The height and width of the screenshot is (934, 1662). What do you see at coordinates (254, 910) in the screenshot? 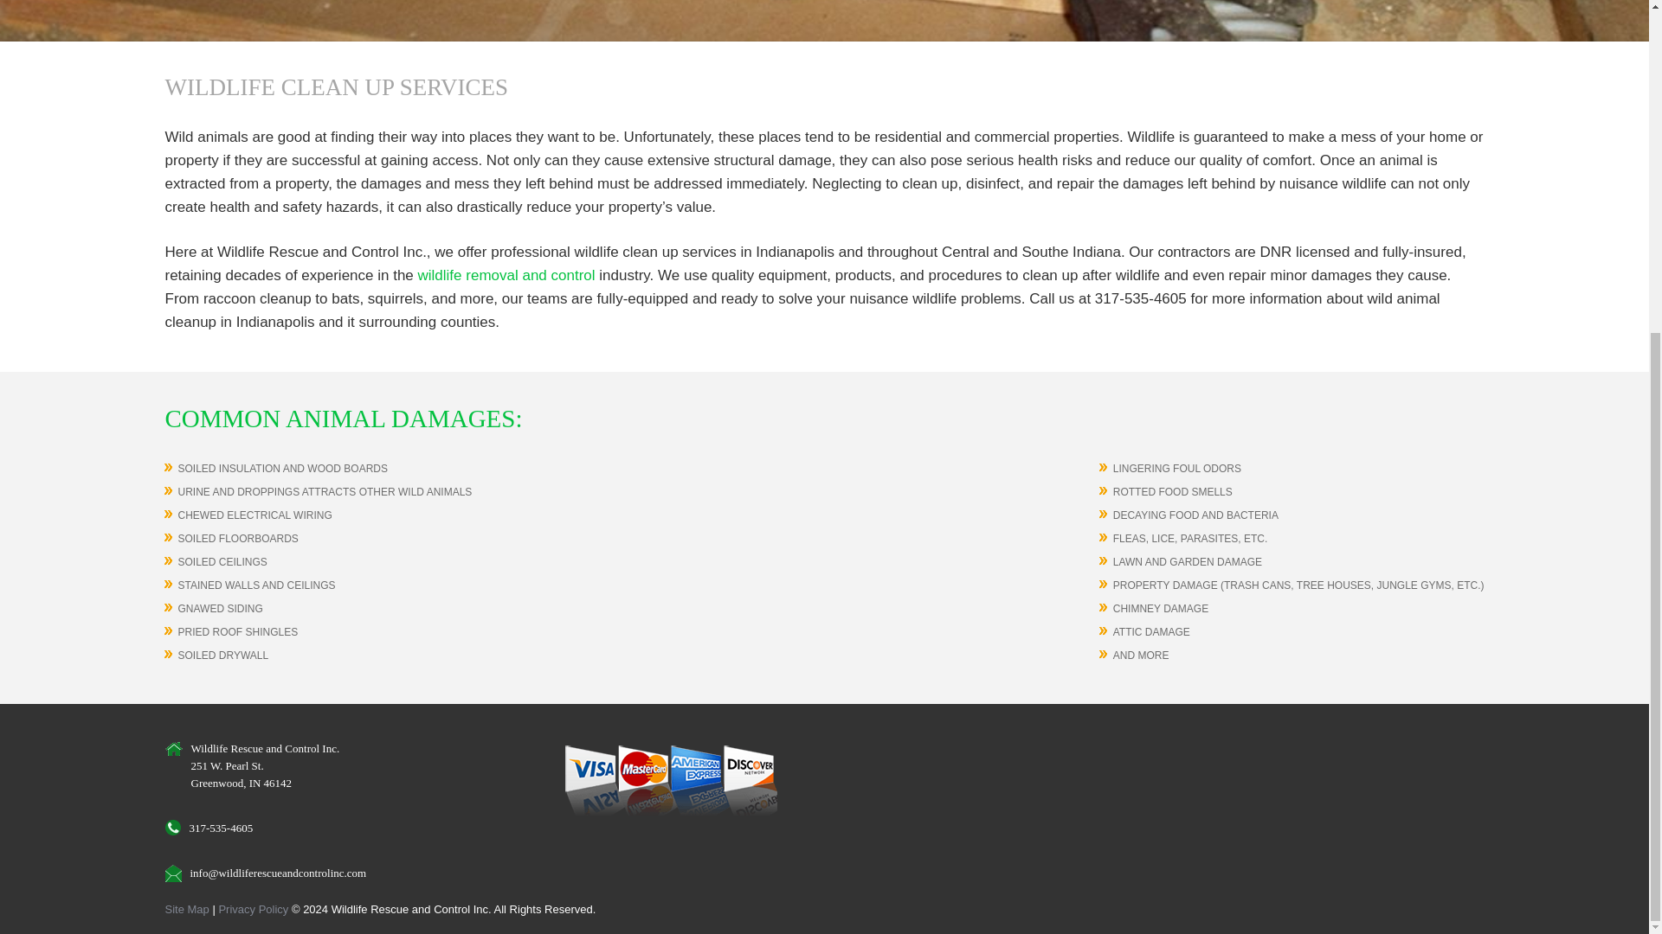
I see `Privacy Policy` at bounding box center [254, 910].